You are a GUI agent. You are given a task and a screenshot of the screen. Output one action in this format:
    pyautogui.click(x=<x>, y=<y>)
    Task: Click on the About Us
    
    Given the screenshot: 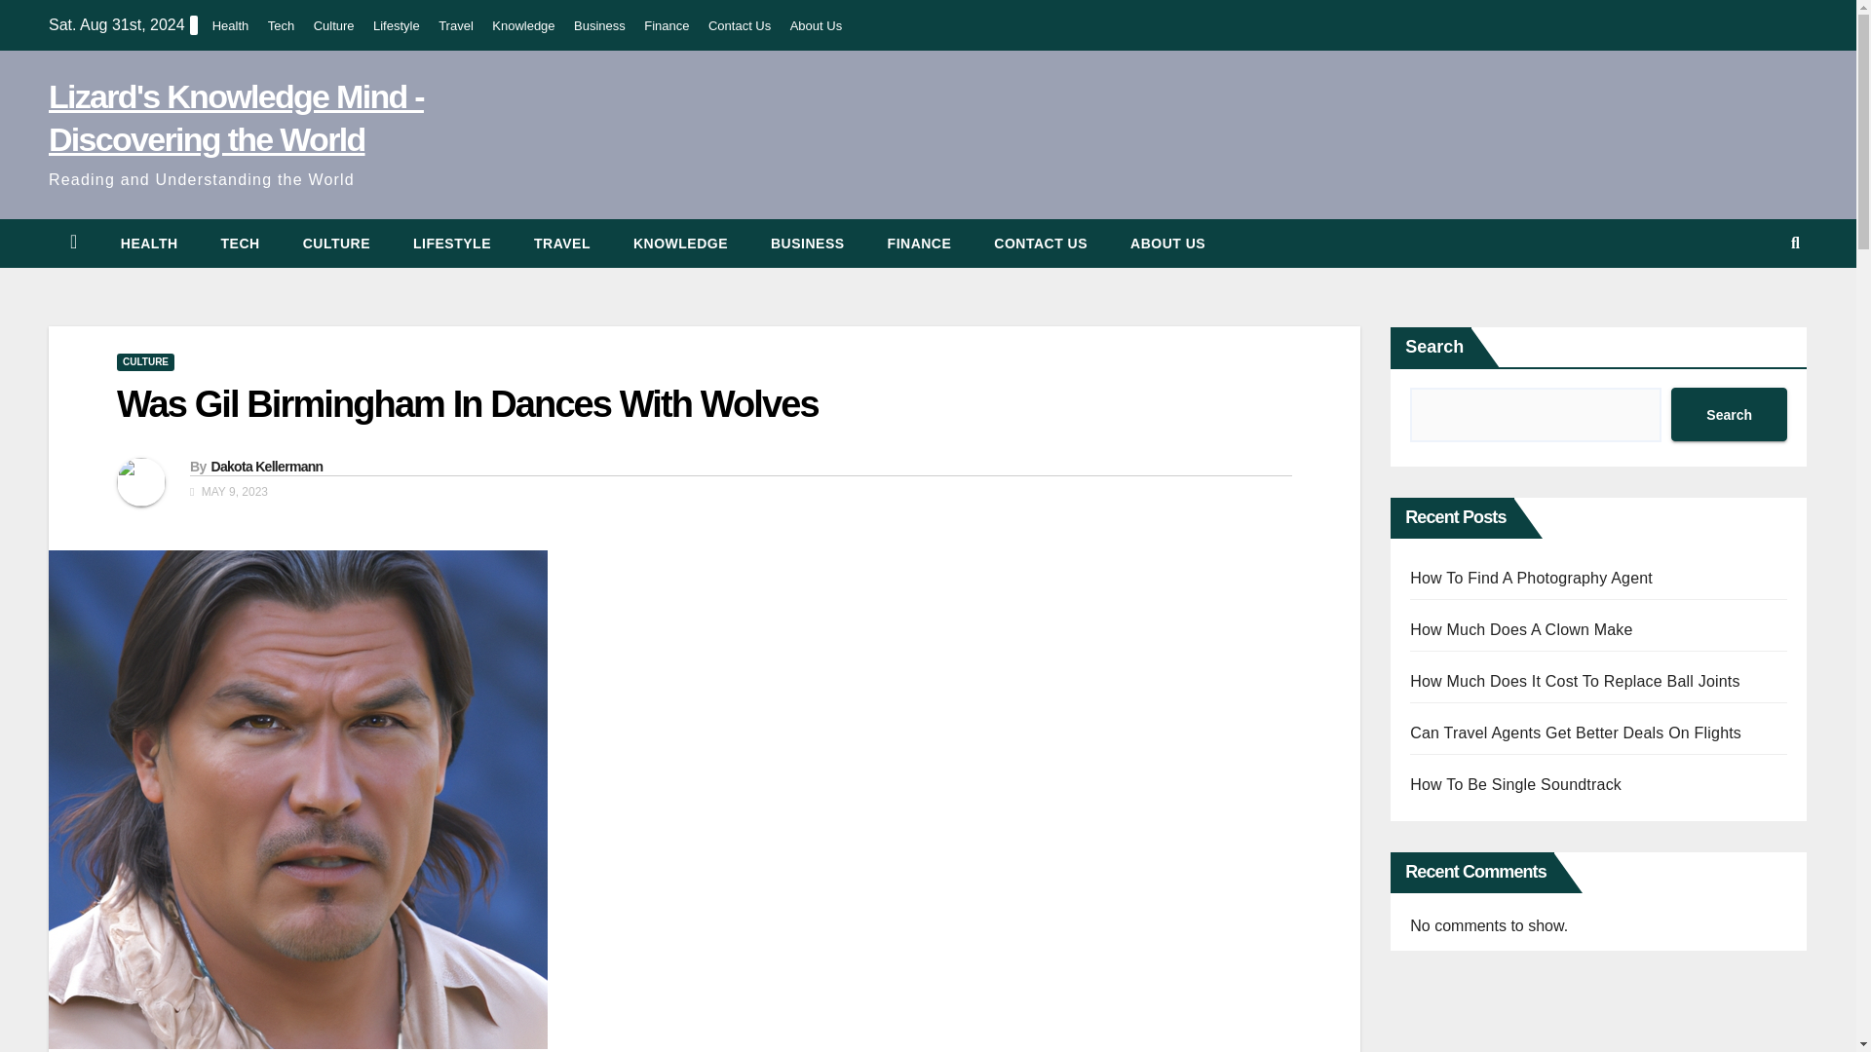 What is the action you would take?
    pyautogui.click(x=1167, y=244)
    